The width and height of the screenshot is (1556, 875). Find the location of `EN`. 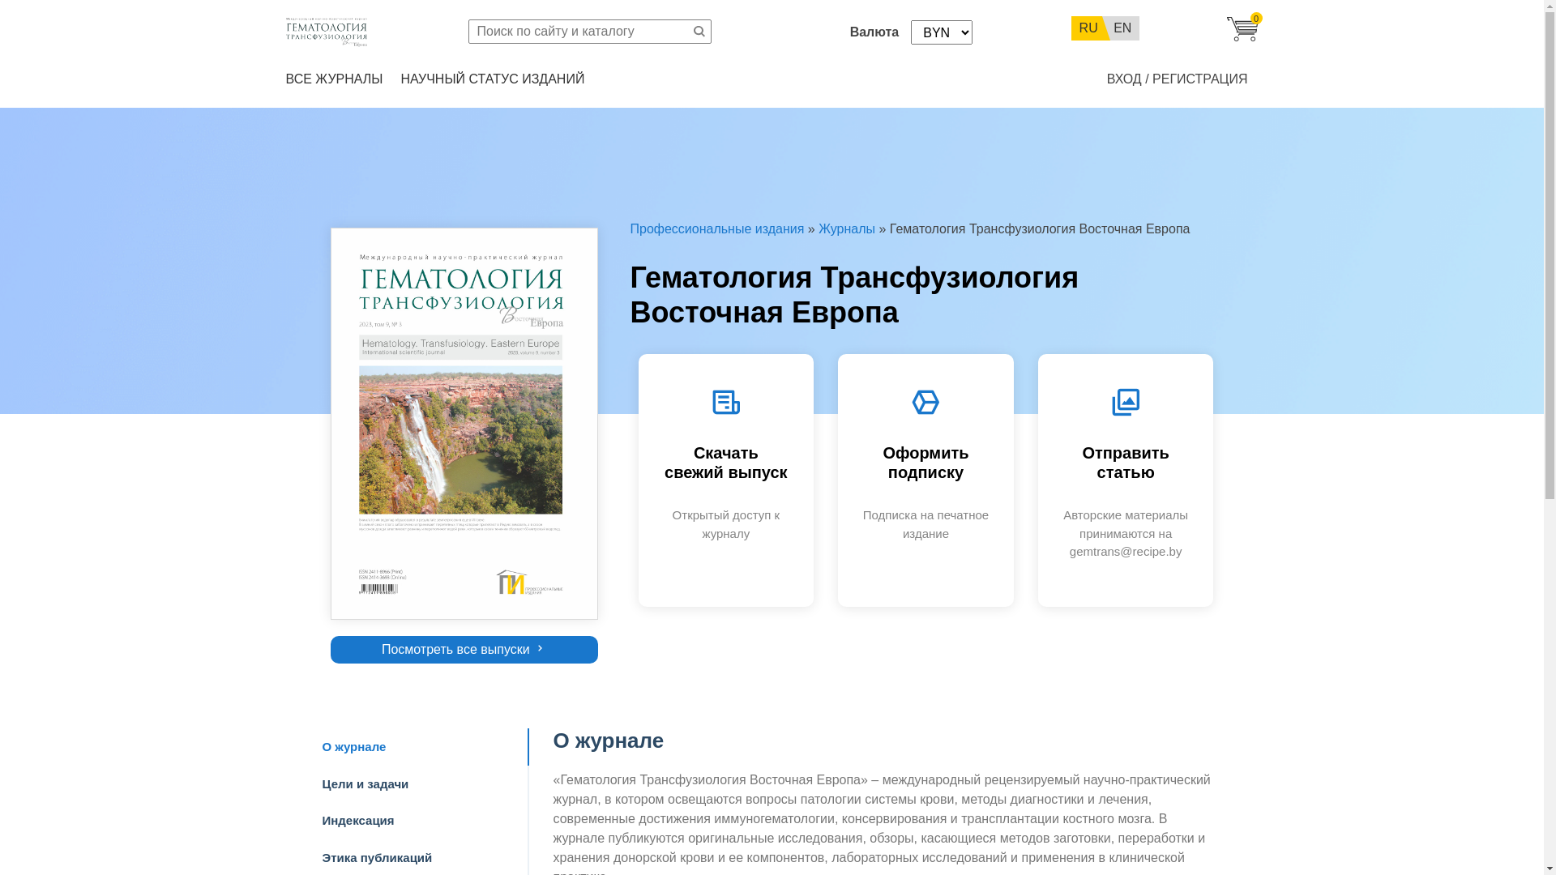

EN is located at coordinates (1122, 28).